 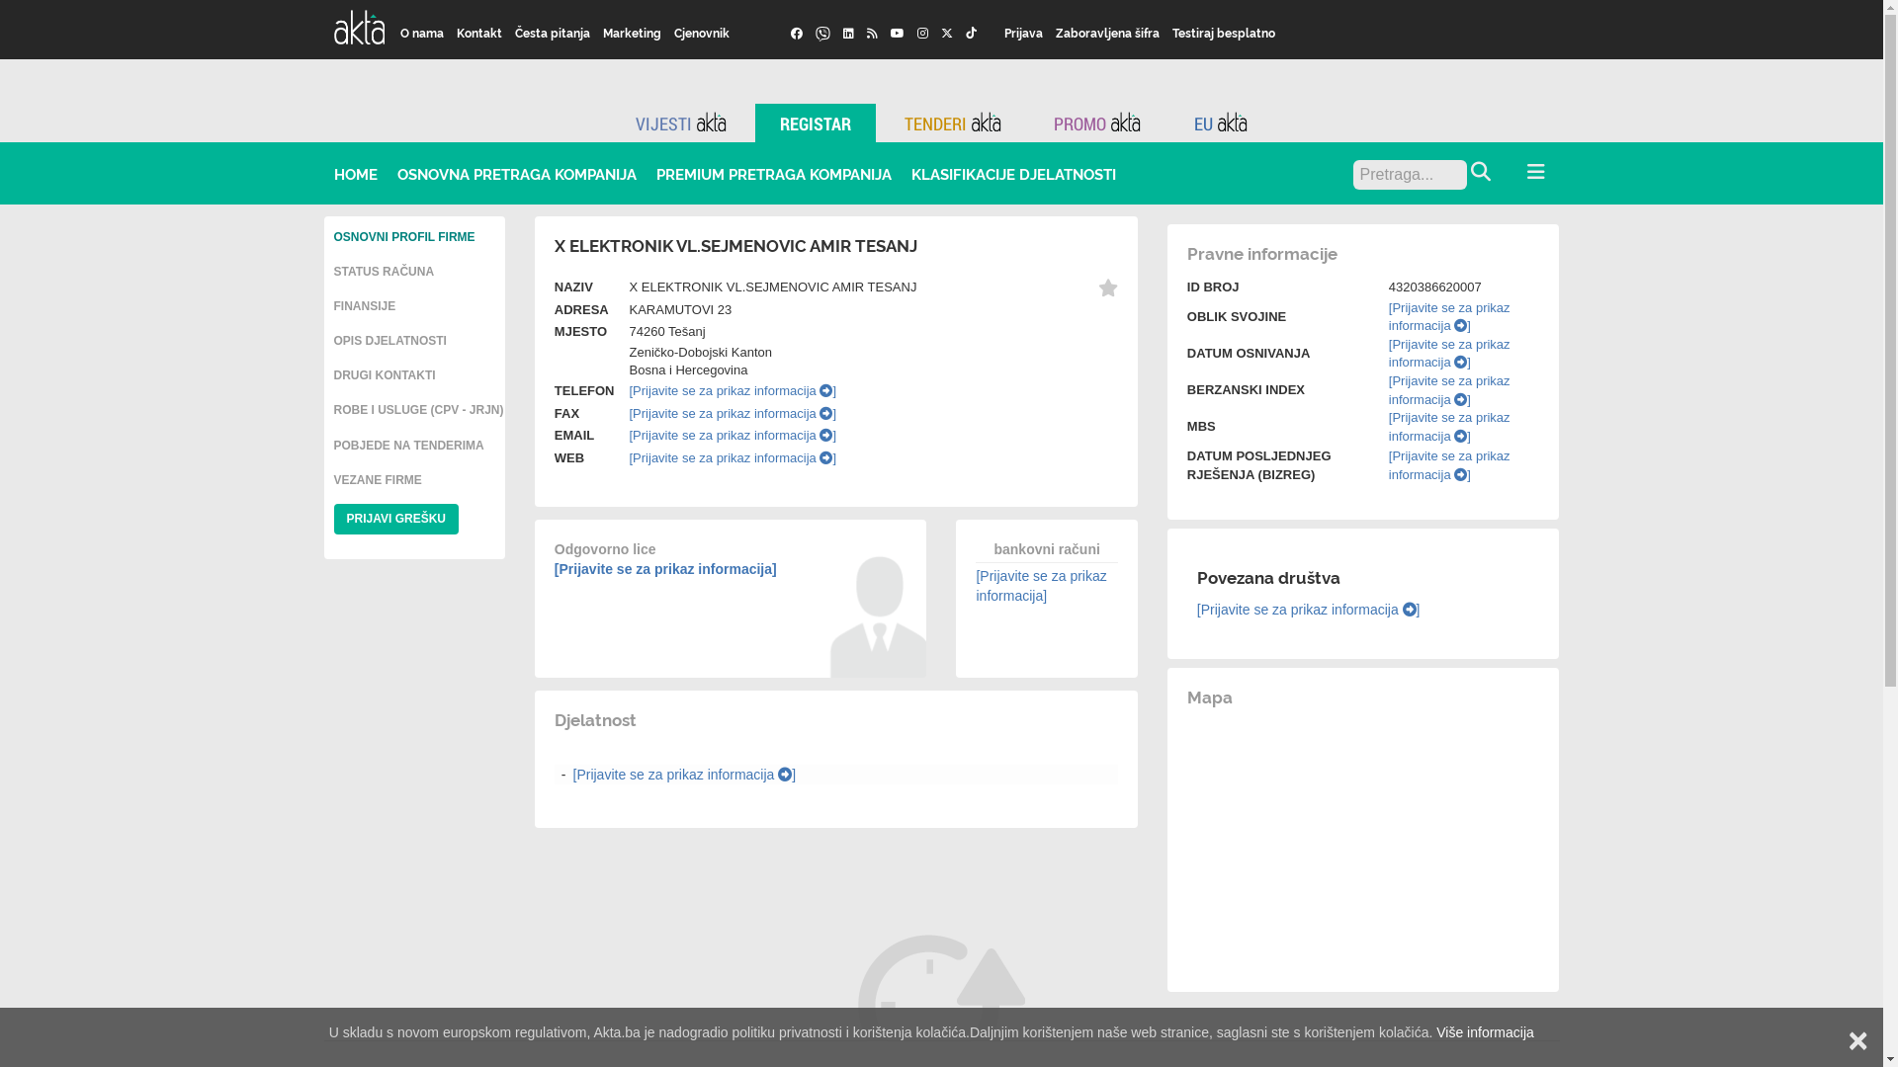 What do you see at coordinates (1449, 354) in the screenshot?
I see `[Prijavite se za prikaz informacija ]` at bounding box center [1449, 354].